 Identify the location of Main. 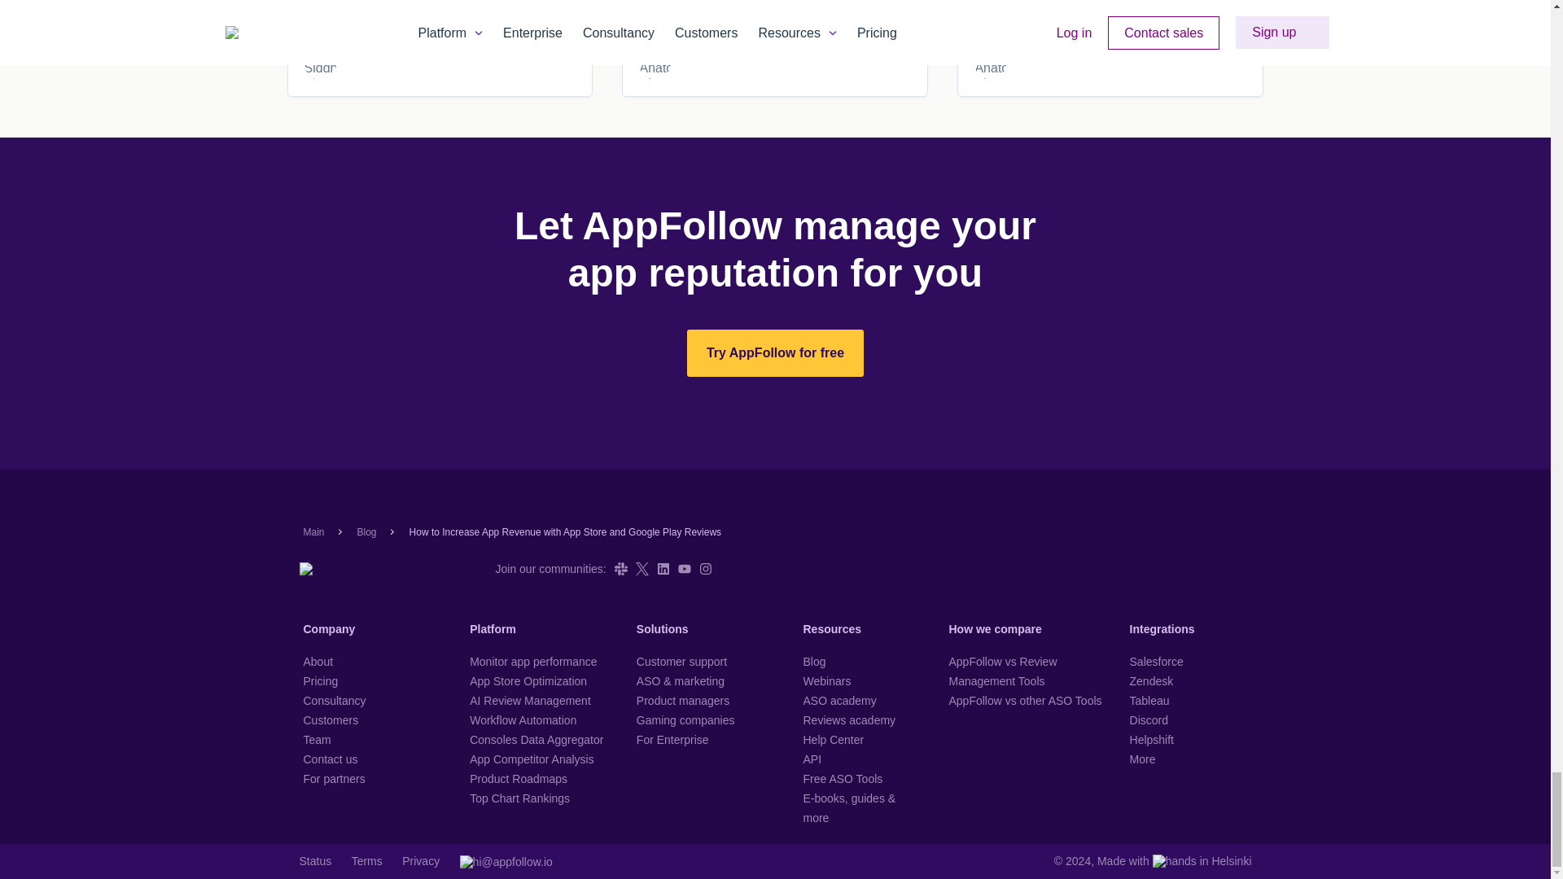
(313, 531).